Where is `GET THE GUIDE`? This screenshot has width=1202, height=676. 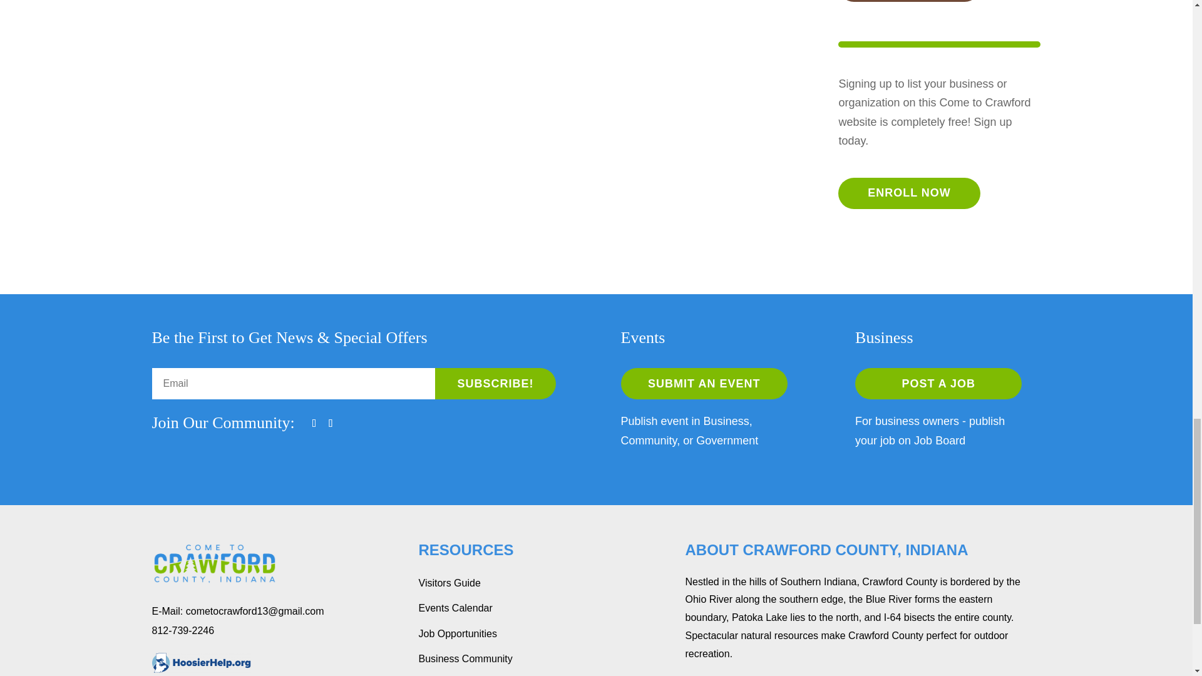 GET THE GUIDE is located at coordinates (908, 1).